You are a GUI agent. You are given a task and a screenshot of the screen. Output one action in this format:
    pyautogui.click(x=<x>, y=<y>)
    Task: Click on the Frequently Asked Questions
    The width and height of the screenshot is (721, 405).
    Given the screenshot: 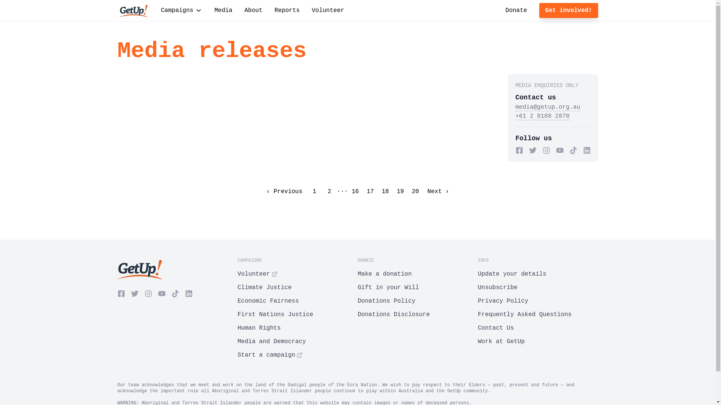 What is the action you would take?
    pyautogui.click(x=538, y=315)
    